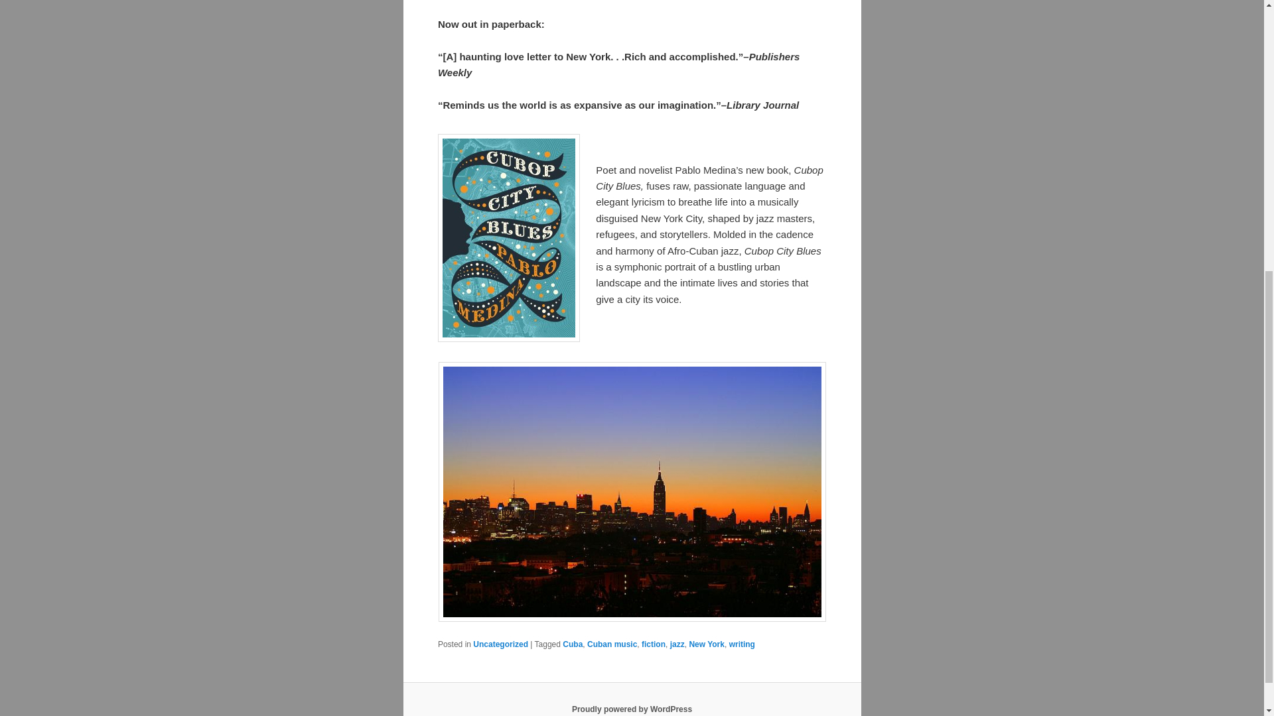 The height and width of the screenshot is (716, 1274). I want to click on Proudly powered by WordPress, so click(632, 709).